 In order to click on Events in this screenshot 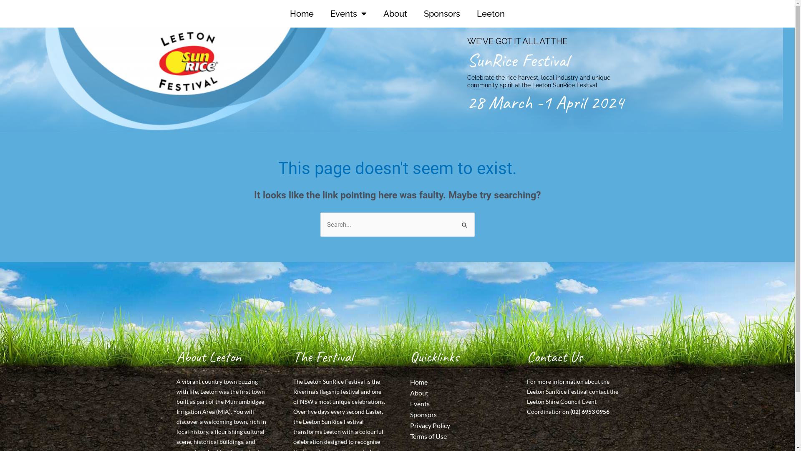, I will do `click(349, 14)`.